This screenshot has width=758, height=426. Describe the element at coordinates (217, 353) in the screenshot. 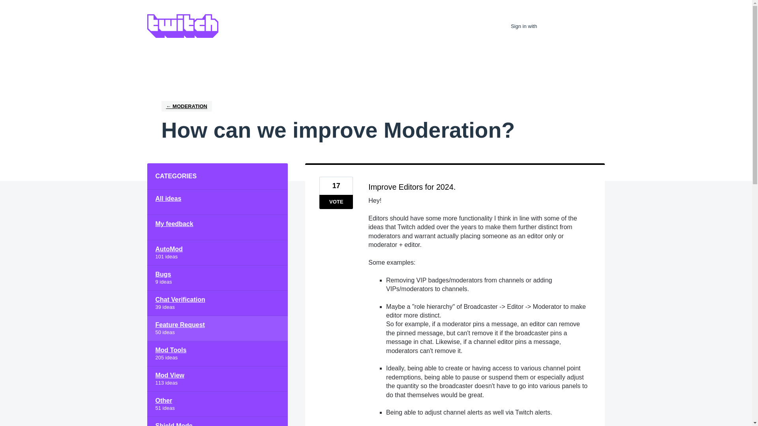

I see `View all ideas in category Mod Tools` at that location.